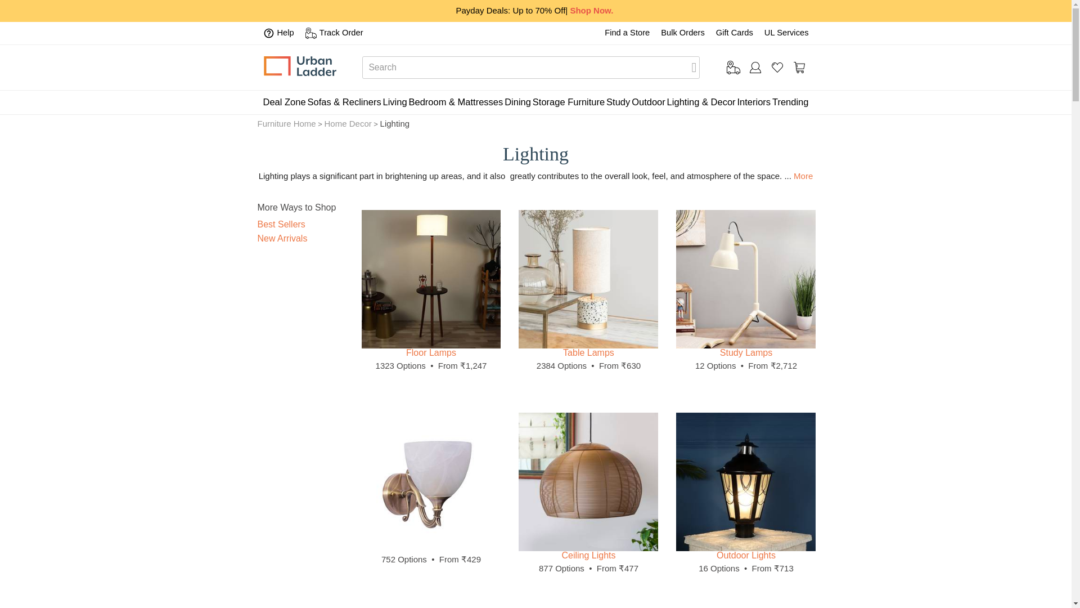 The width and height of the screenshot is (1080, 608). What do you see at coordinates (777, 68) in the screenshot?
I see `Wishlist` at bounding box center [777, 68].